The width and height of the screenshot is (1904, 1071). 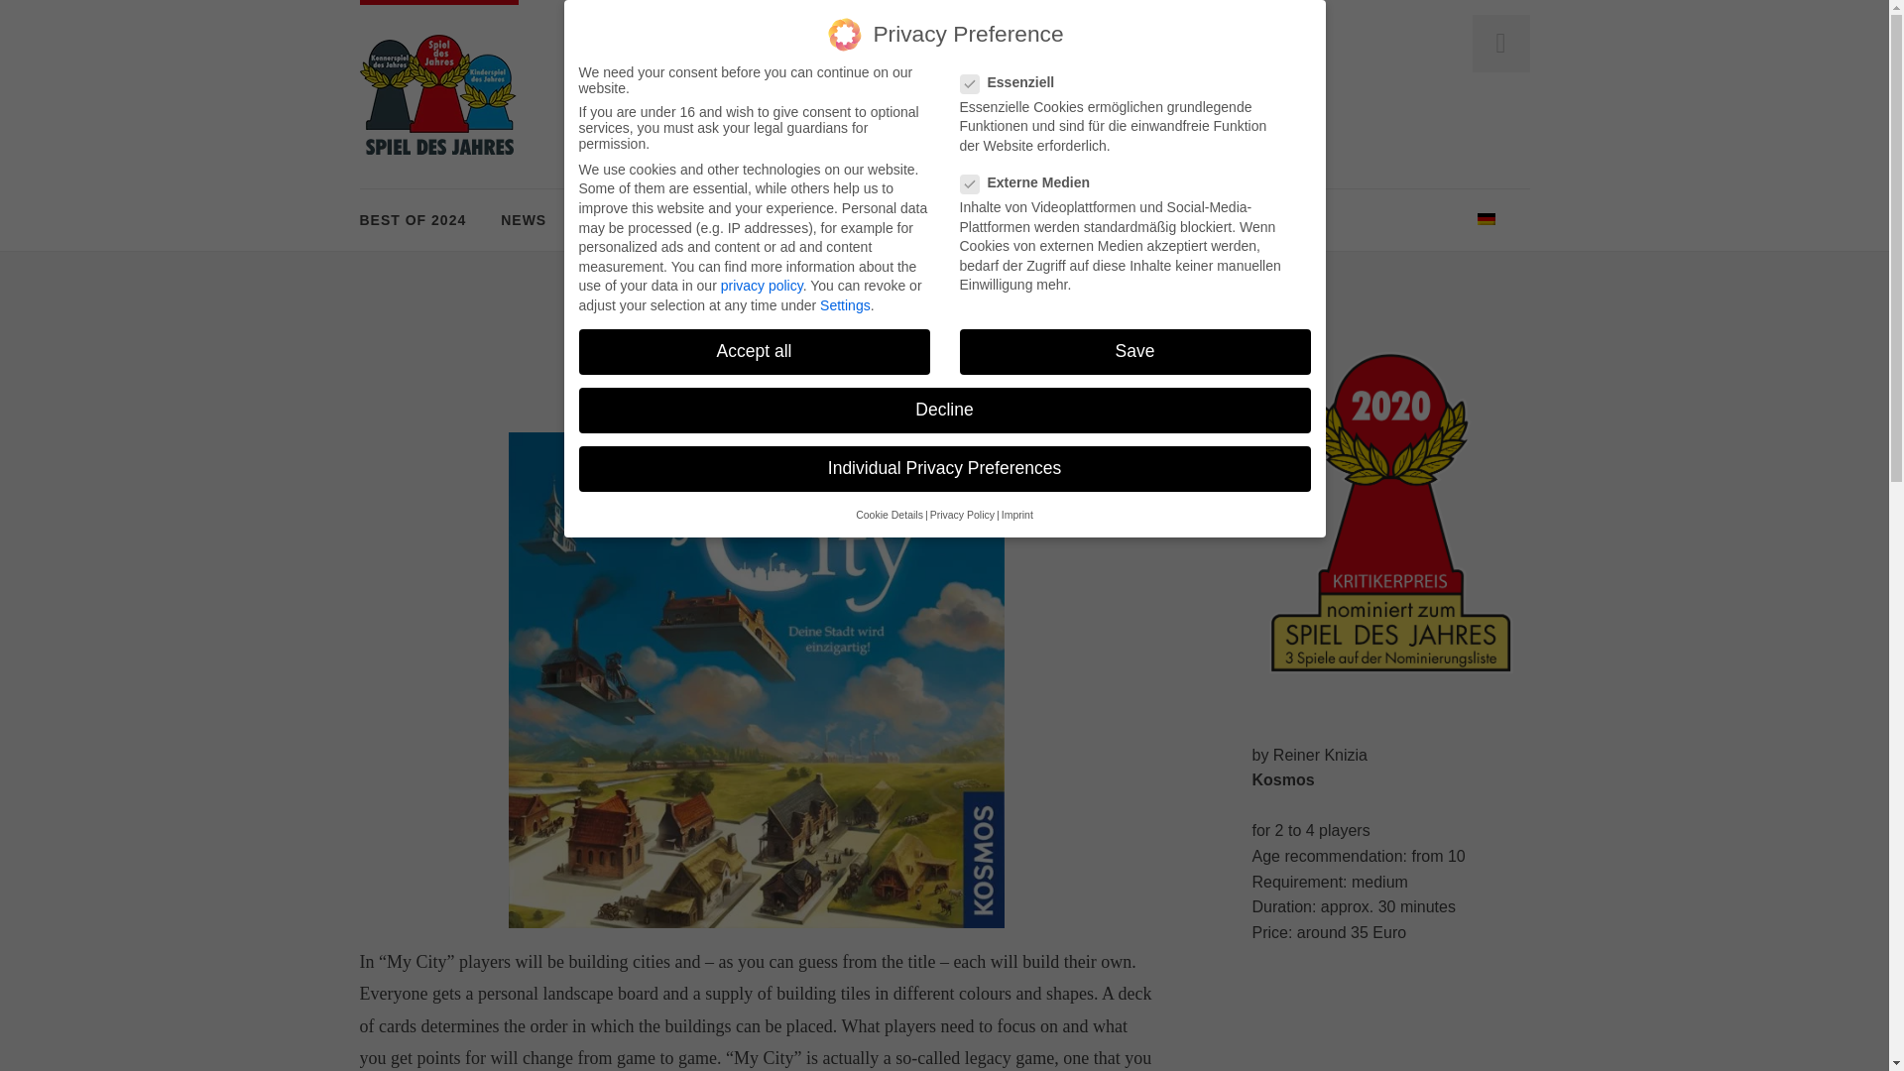 What do you see at coordinates (889, 514) in the screenshot?
I see `Cookie Details` at bounding box center [889, 514].